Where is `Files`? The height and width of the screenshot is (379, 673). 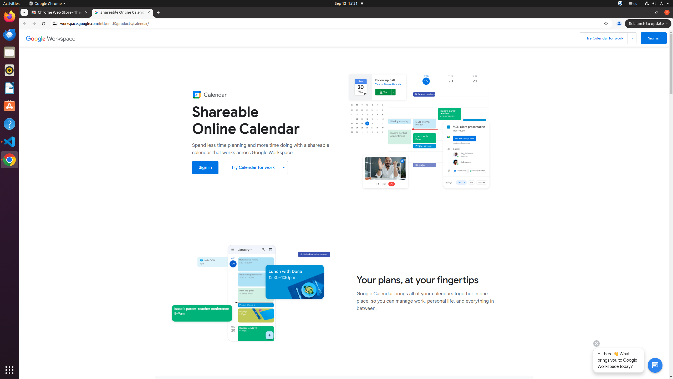
Files is located at coordinates (9, 53).